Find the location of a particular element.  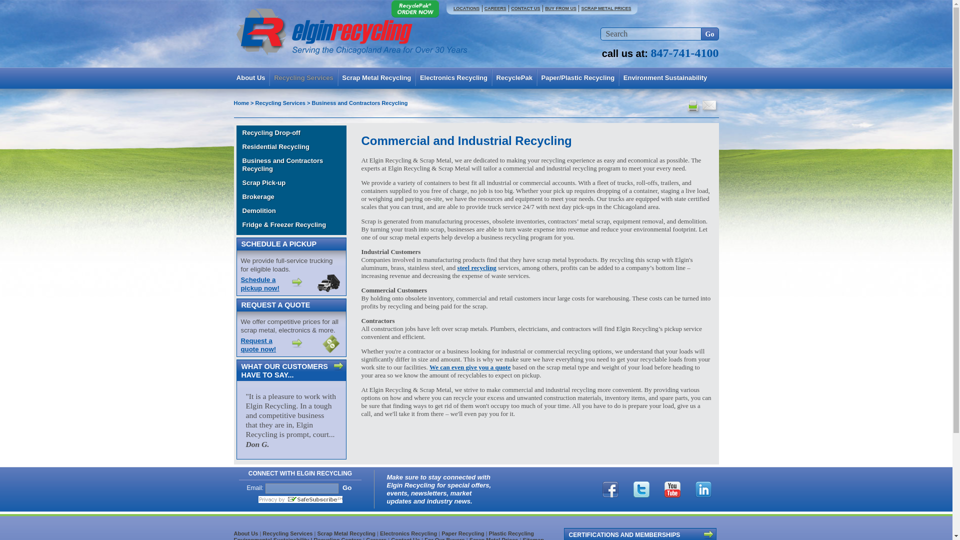

Electronics Recycling is located at coordinates (453, 77).